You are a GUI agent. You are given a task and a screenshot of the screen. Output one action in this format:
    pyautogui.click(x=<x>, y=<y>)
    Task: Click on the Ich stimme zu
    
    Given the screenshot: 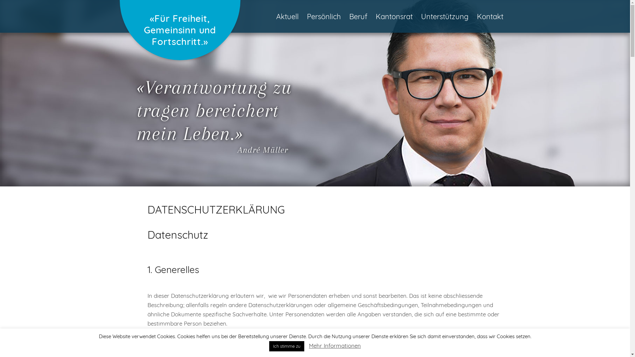 What is the action you would take?
    pyautogui.click(x=287, y=346)
    